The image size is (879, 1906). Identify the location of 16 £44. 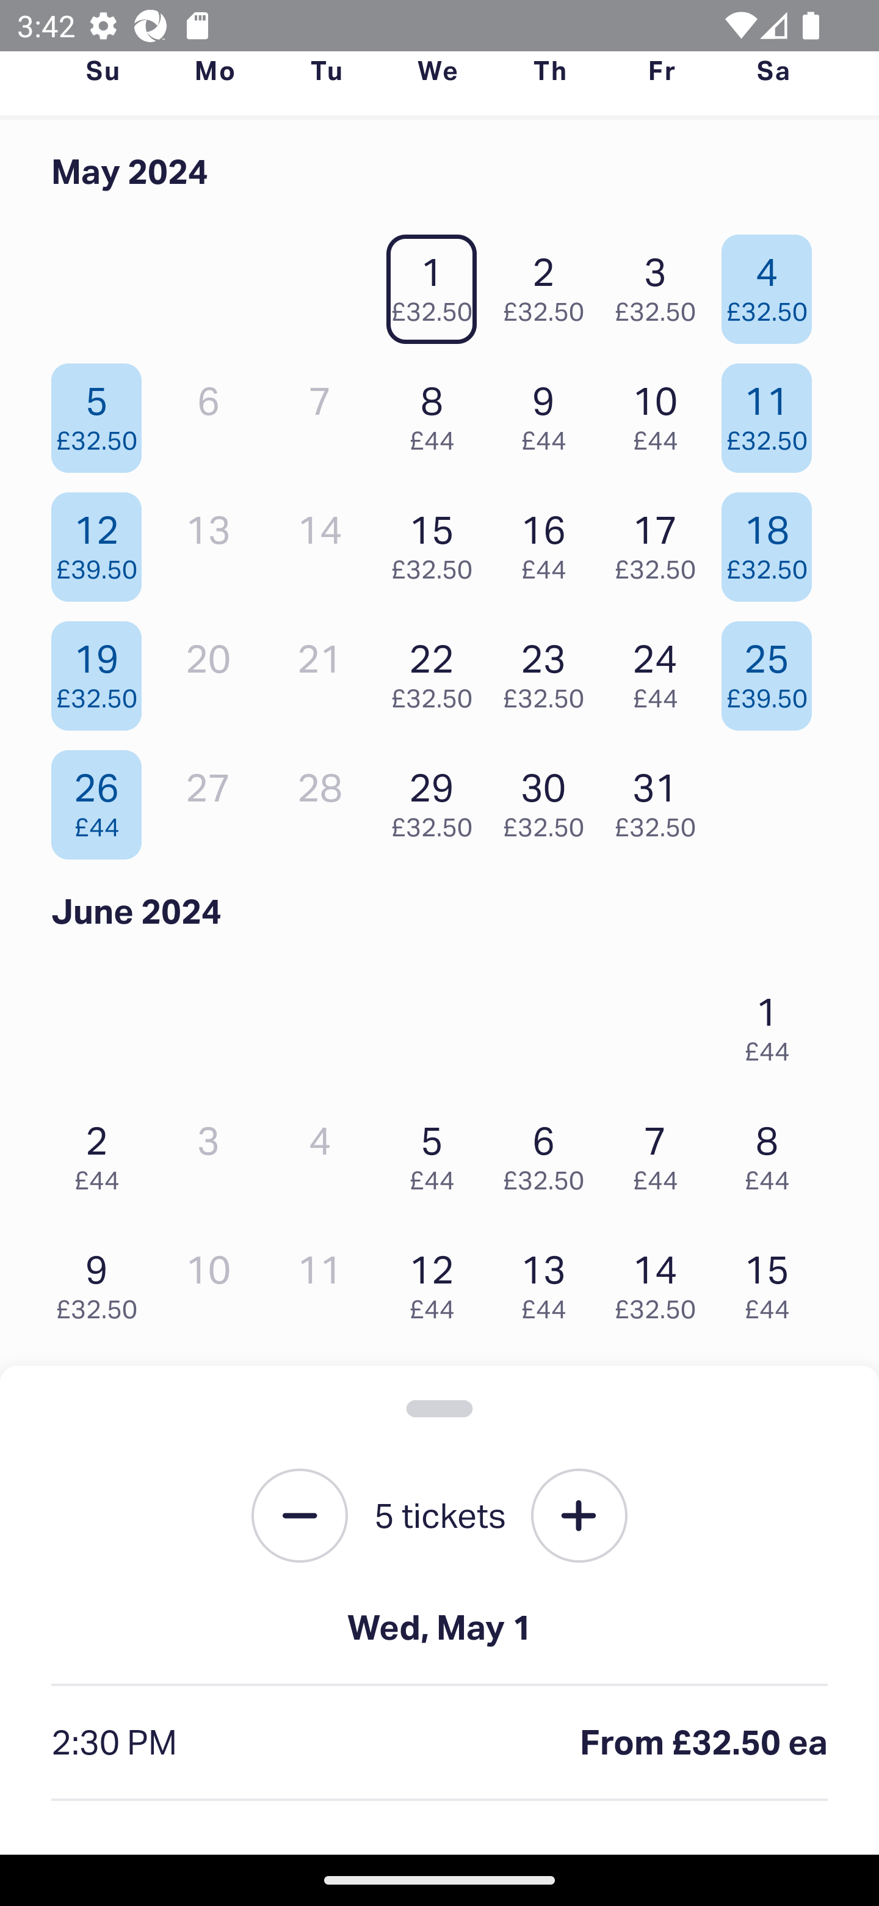
(549, 542).